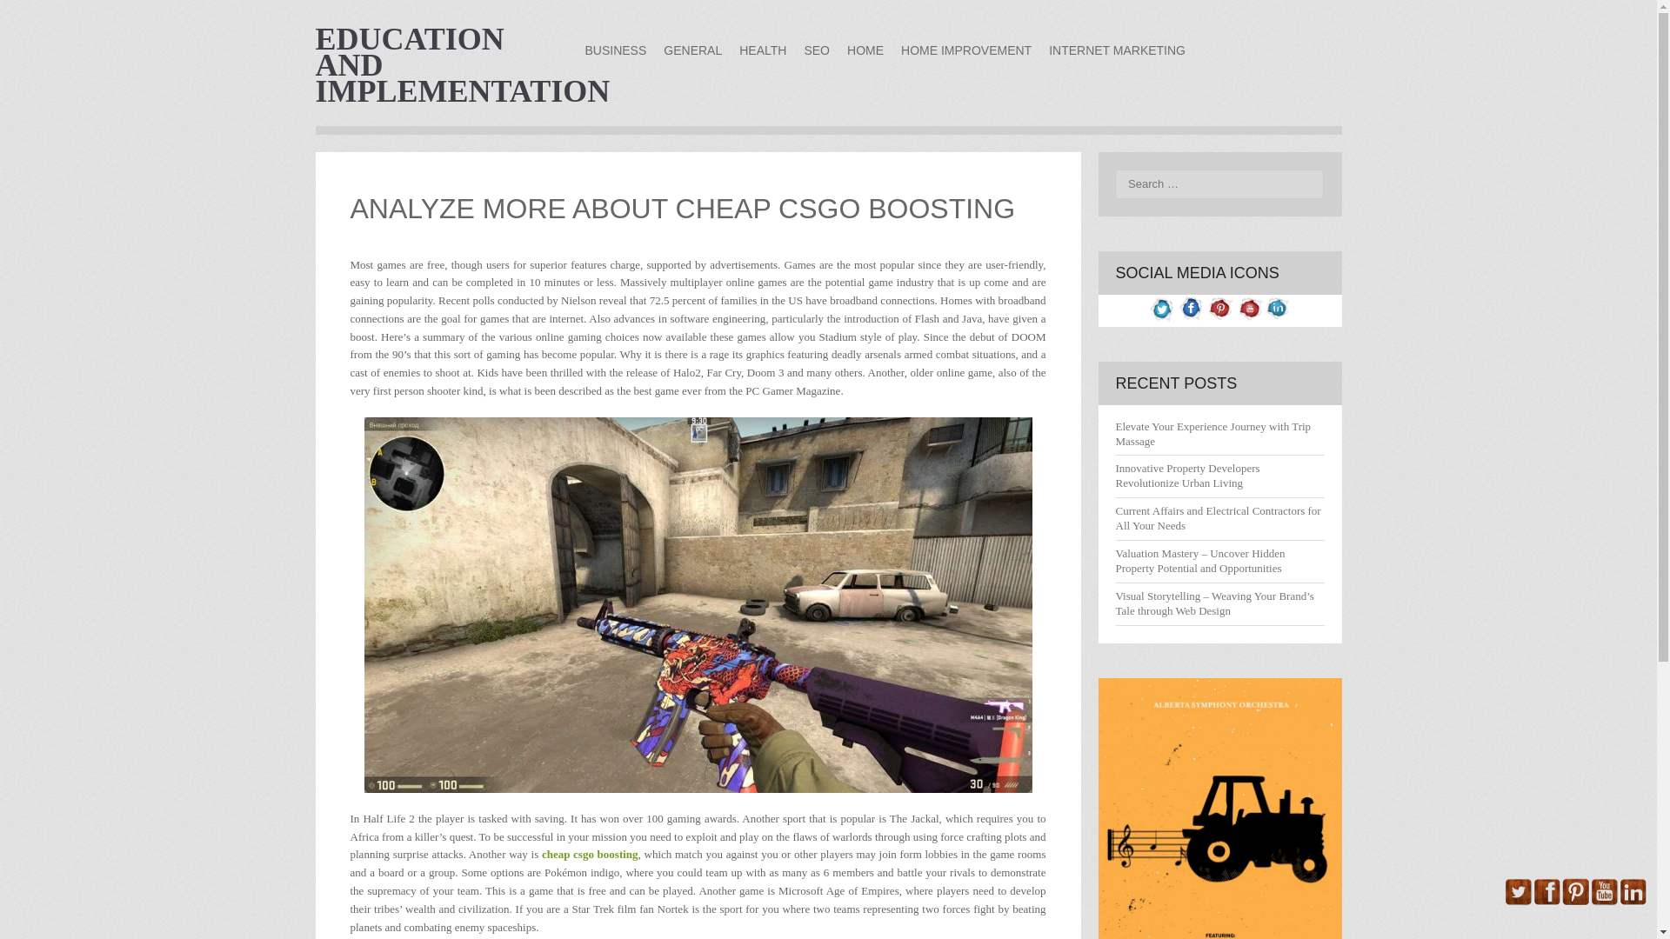 The width and height of the screenshot is (1670, 939). What do you see at coordinates (1212, 433) in the screenshot?
I see `Elevate Your Experience Journey with Trip Massage` at bounding box center [1212, 433].